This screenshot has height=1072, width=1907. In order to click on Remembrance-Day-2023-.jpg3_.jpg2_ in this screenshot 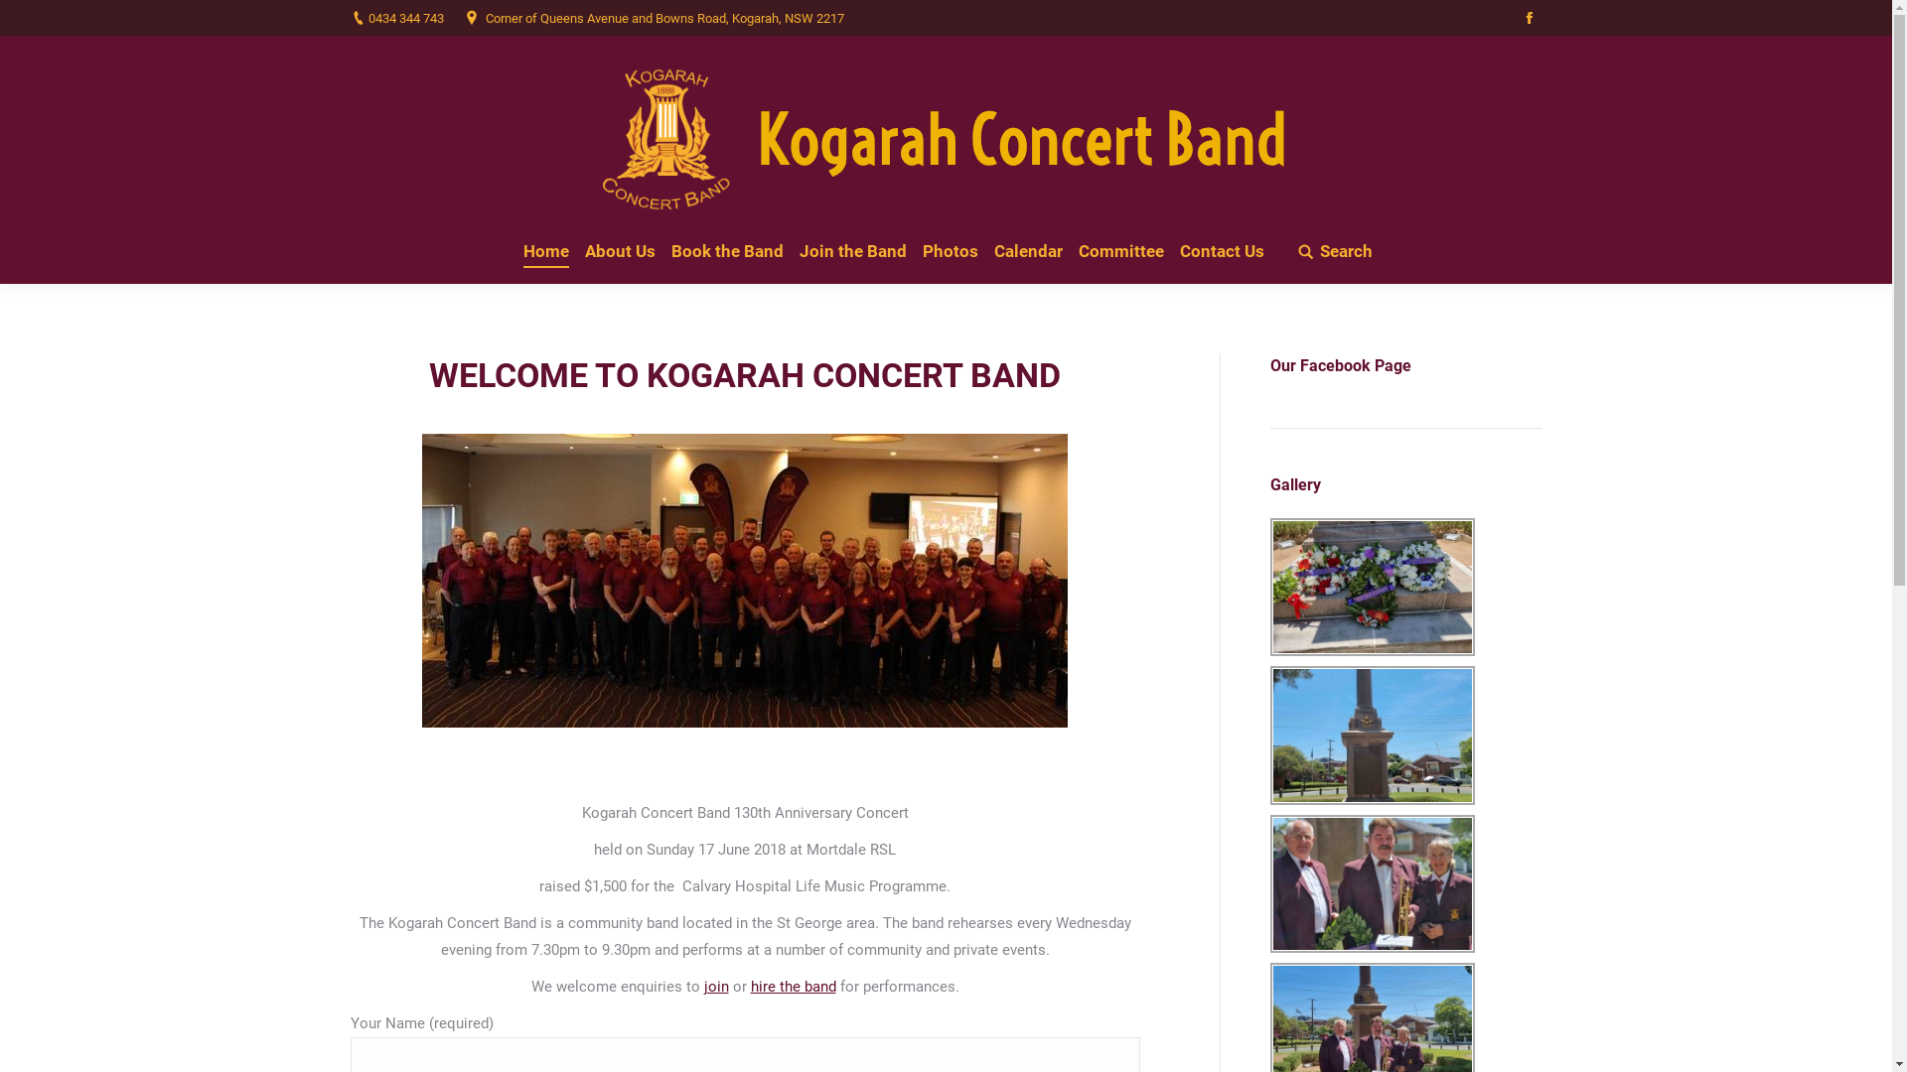, I will do `click(1372, 735)`.